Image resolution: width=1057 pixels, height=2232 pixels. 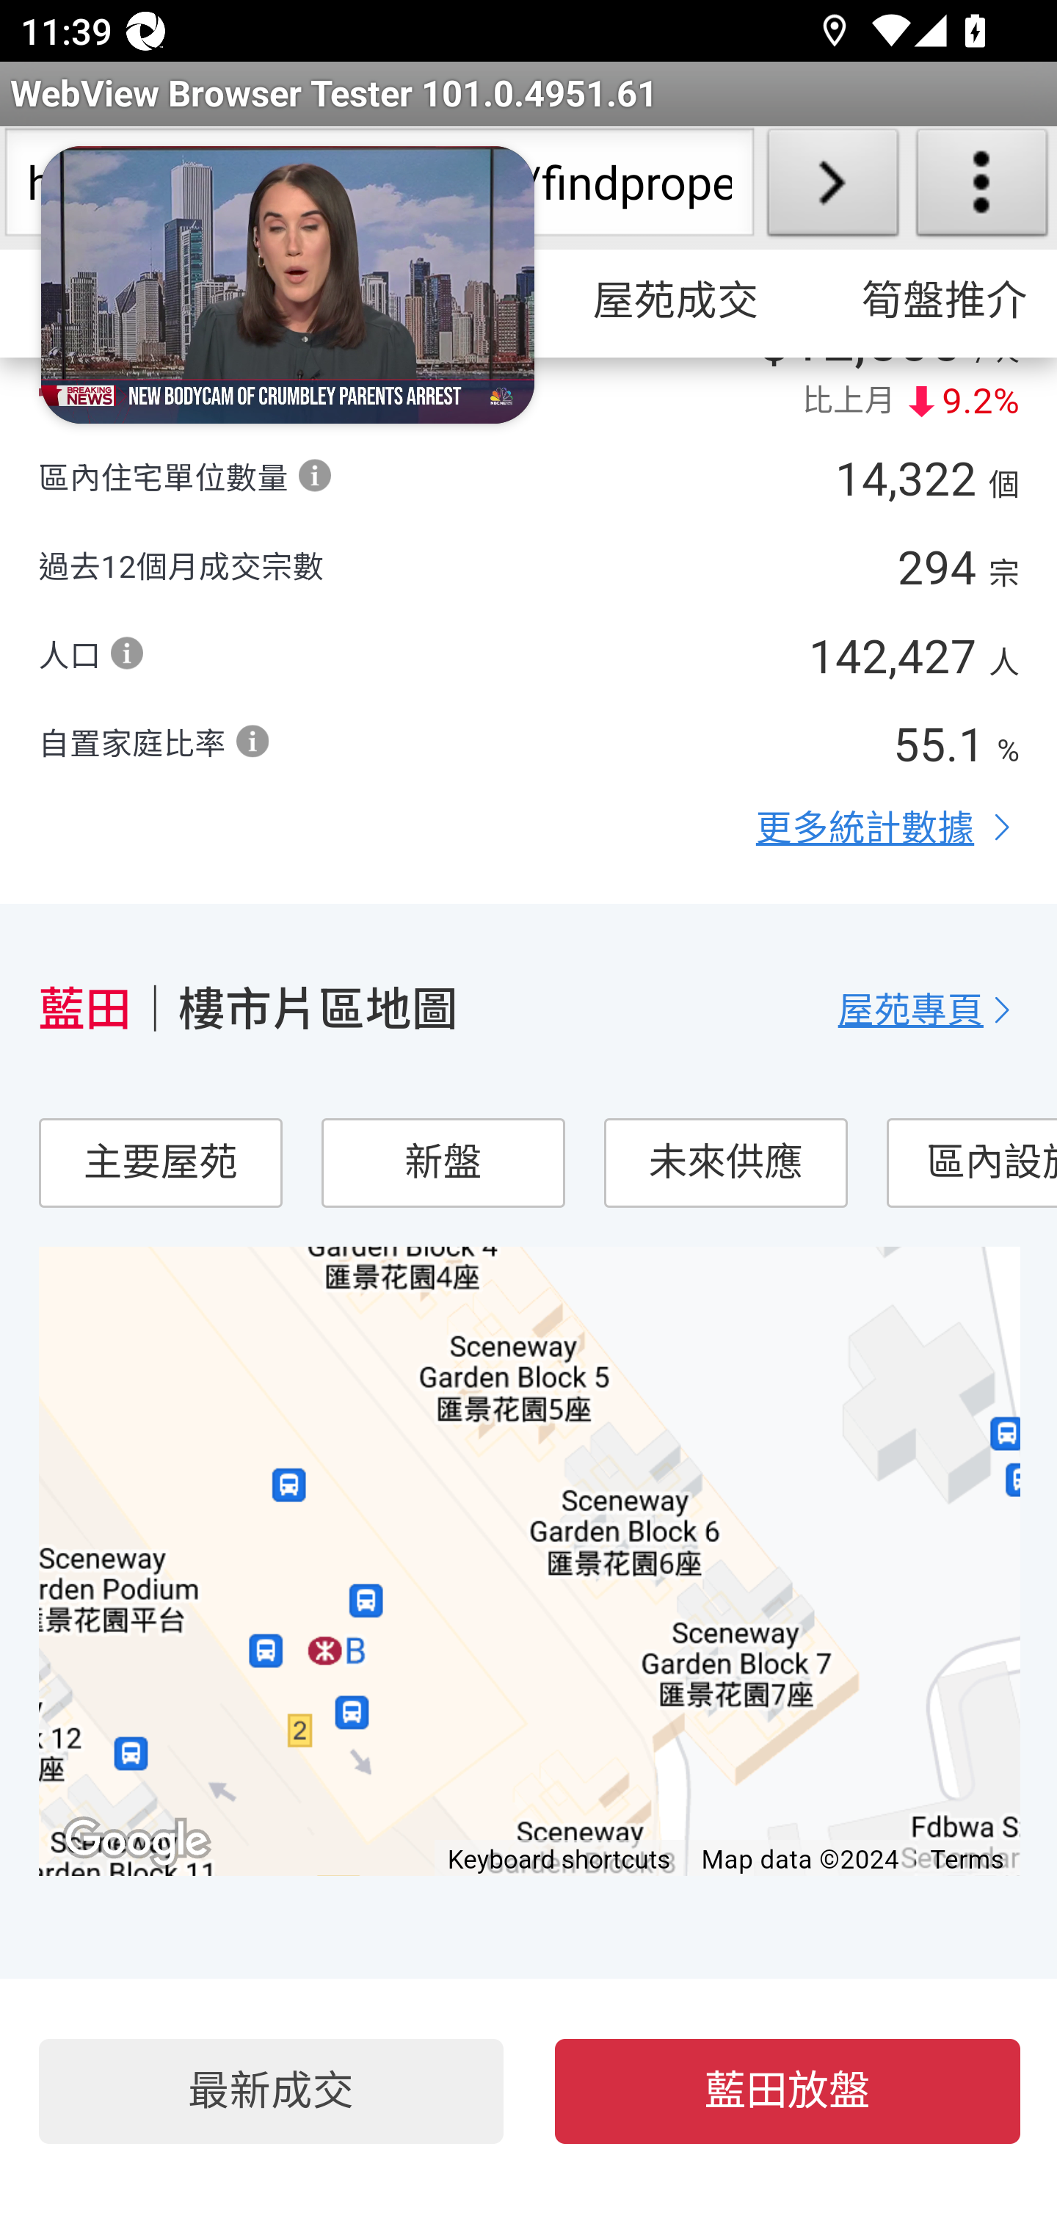 What do you see at coordinates (443, 1164) in the screenshot?
I see `新盤` at bounding box center [443, 1164].